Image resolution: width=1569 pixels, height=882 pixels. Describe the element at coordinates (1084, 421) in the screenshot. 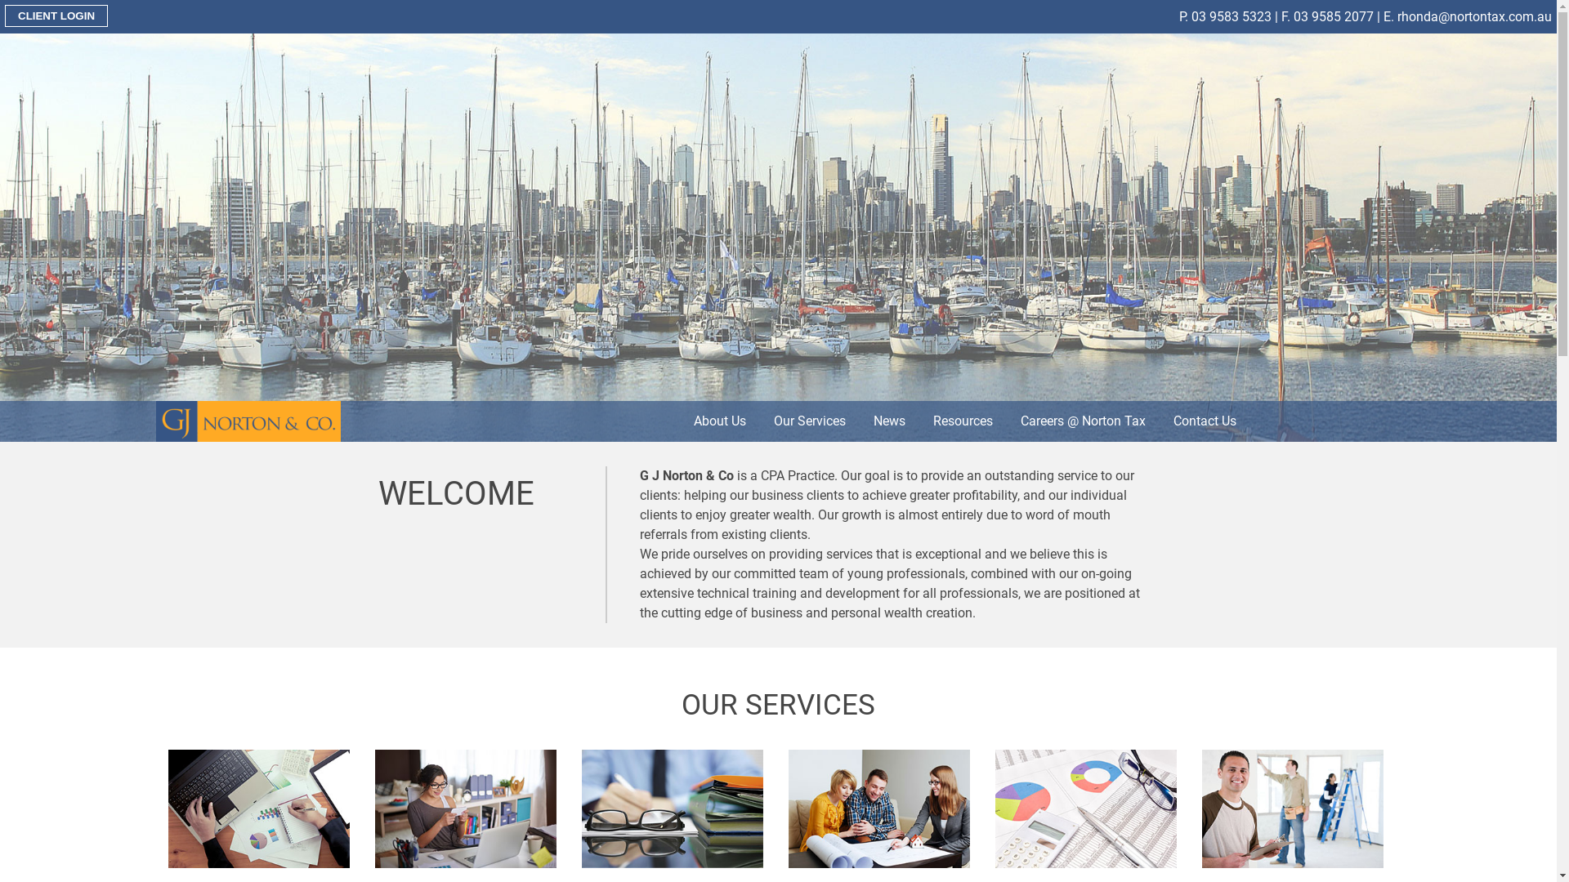

I see `Careers @ Norton Tax` at that location.